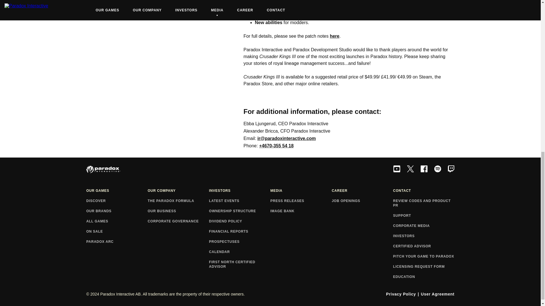 This screenshot has width=545, height=306. What do you see at coordinates (178, 201) in the screenshot?
I see `THE PARADOX FORMULA` at bounding box center [178, 201].